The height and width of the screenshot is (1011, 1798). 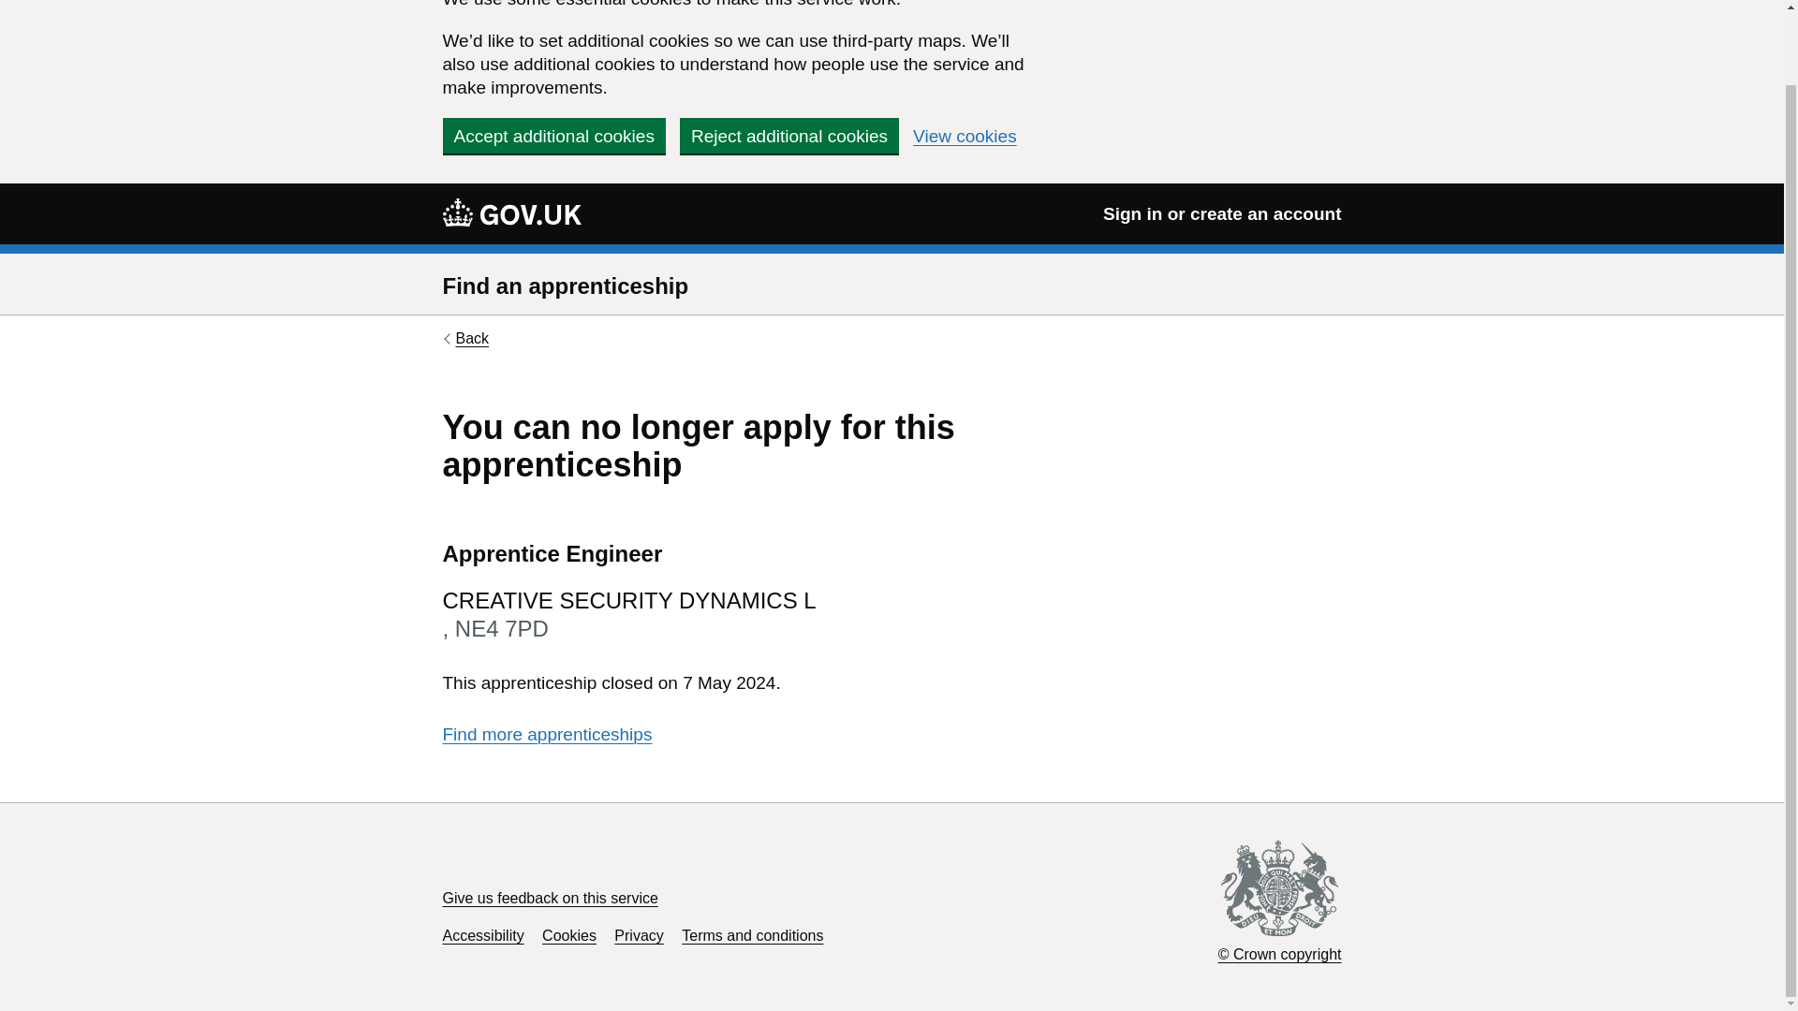 What do you see at coordinates (465, 339) in the screenshot?
I see `Back` at bounding box center [465, 339].